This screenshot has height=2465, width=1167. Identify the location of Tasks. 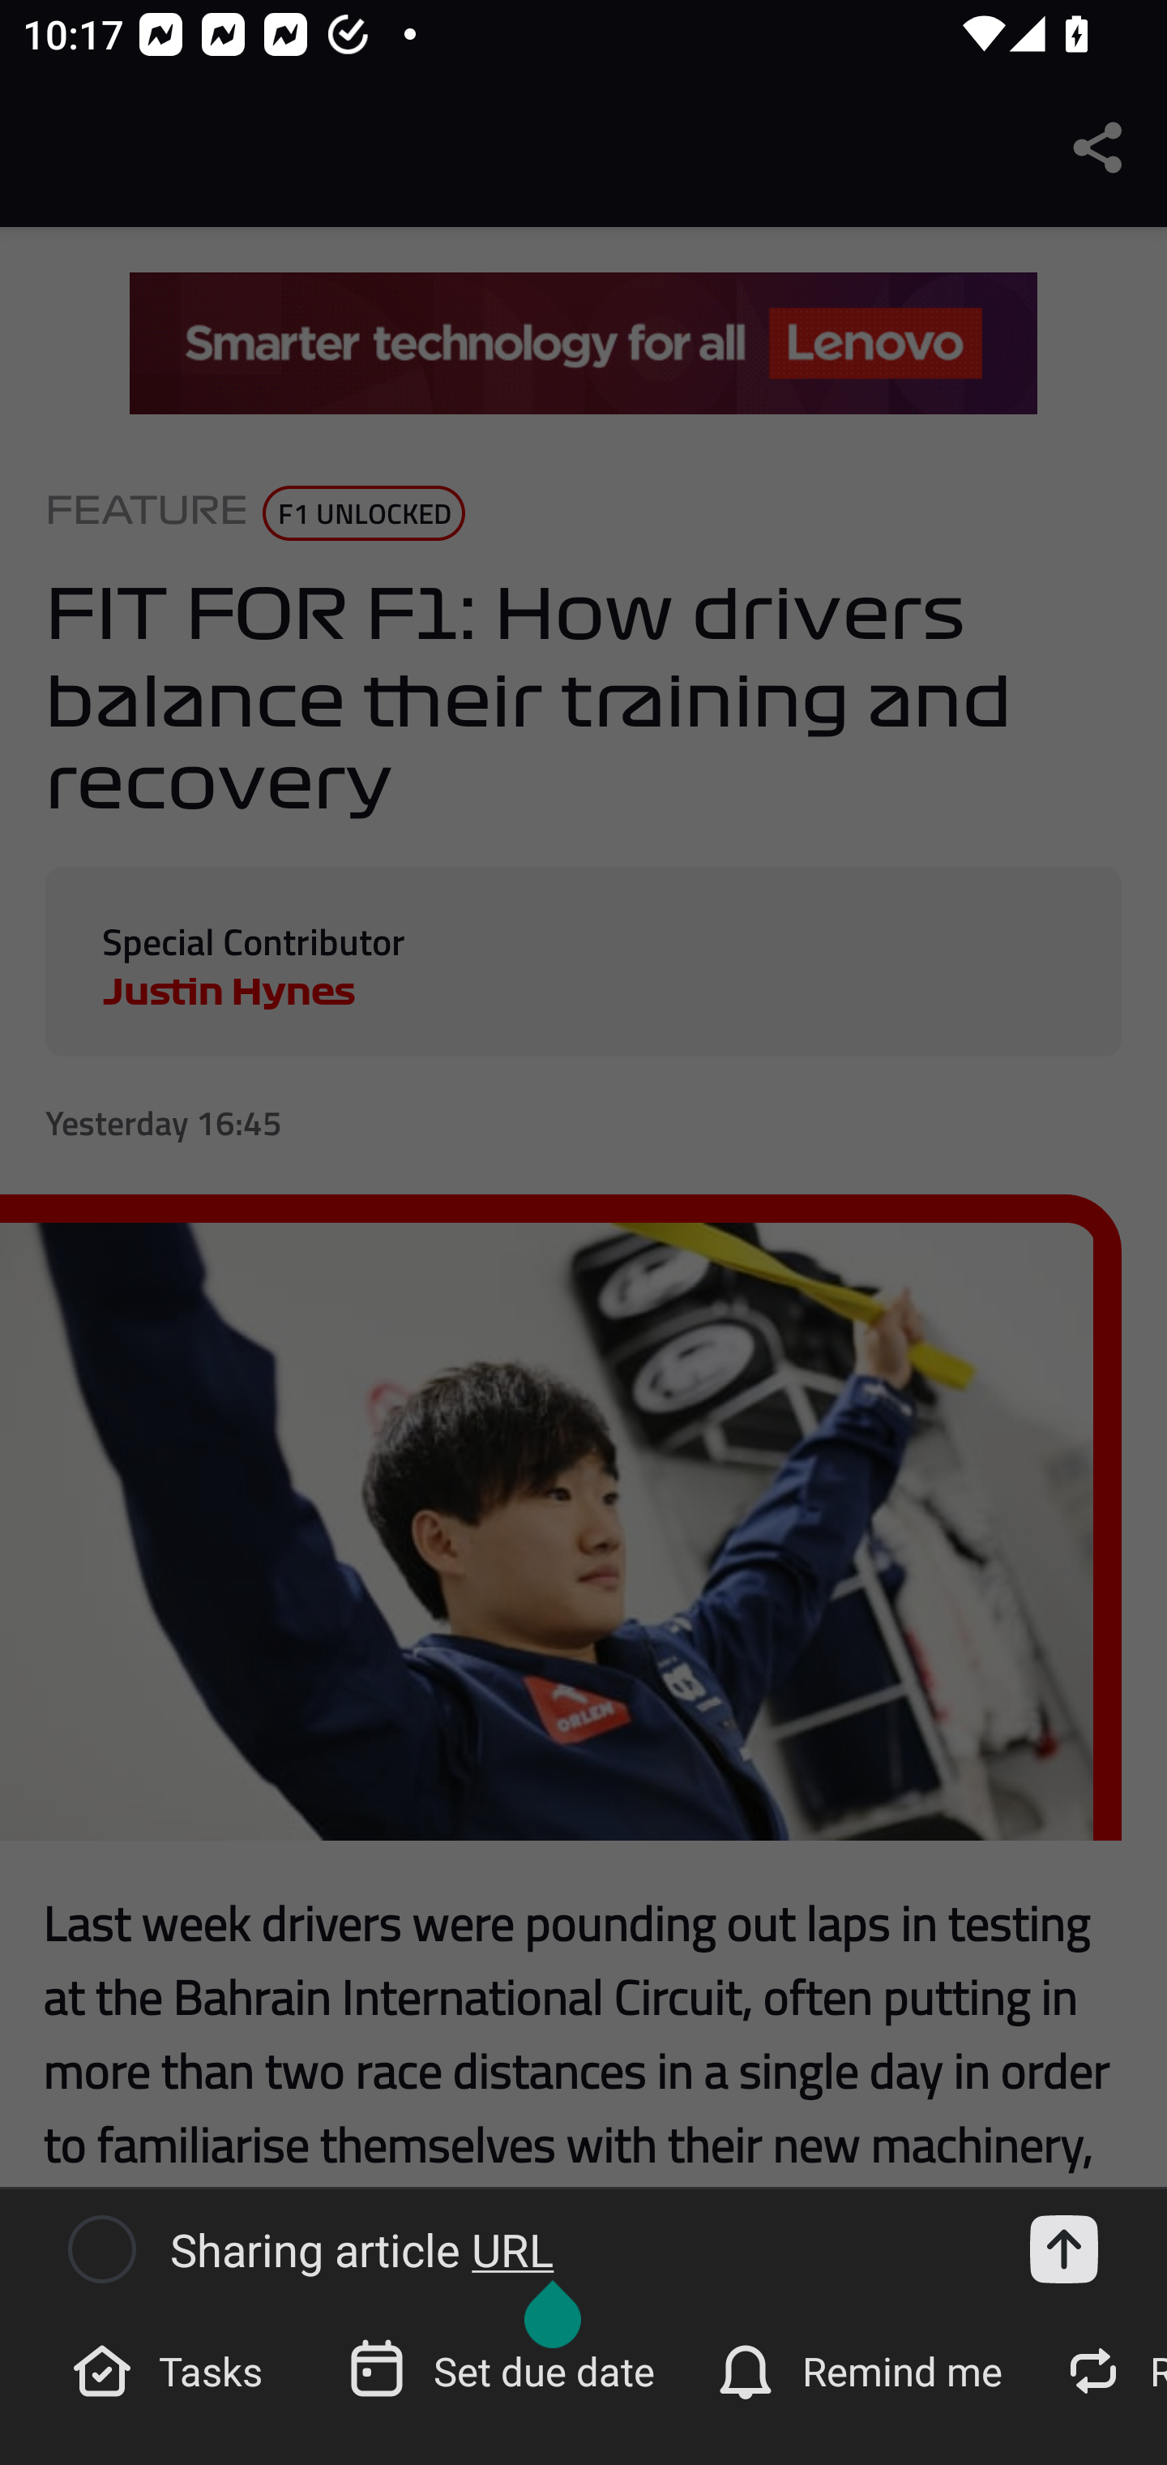
(171, 2369).